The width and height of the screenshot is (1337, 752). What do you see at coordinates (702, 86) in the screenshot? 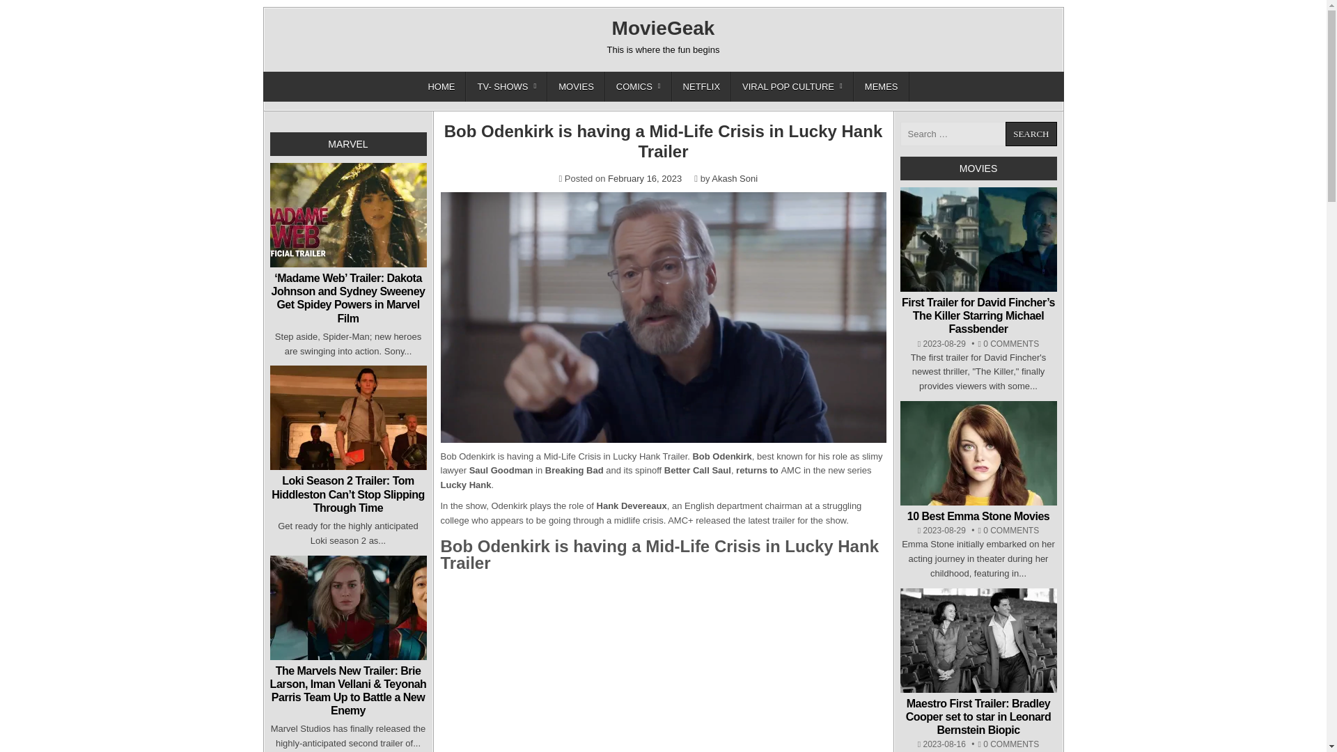
I see `NETFLIX` at bounding box center [702, 86].